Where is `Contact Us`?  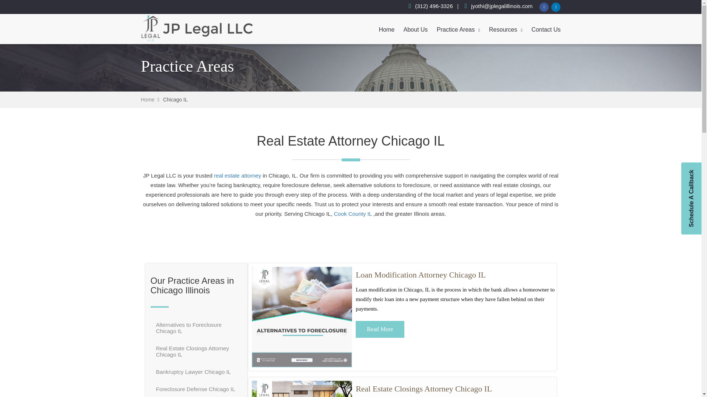
Contact Us is located at coordinates (546, 28).